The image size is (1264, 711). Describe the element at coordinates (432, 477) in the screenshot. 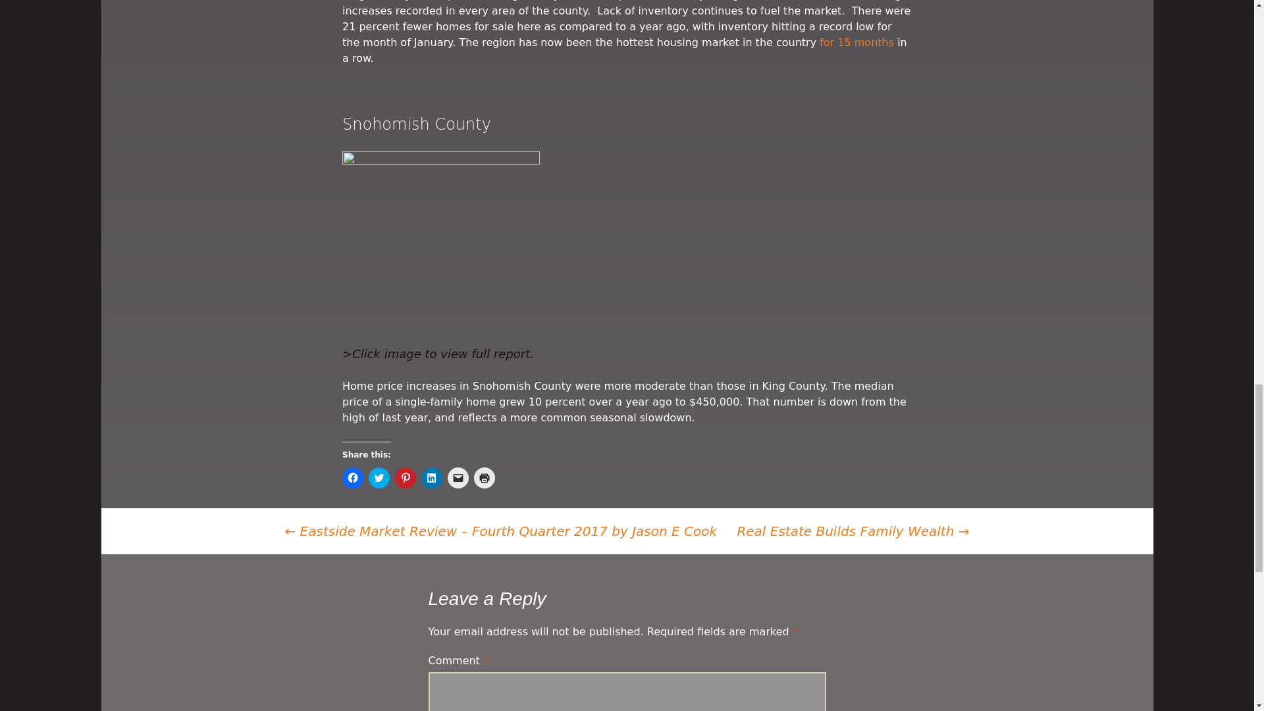

I see `Click to share on LinkedIn` at that location.